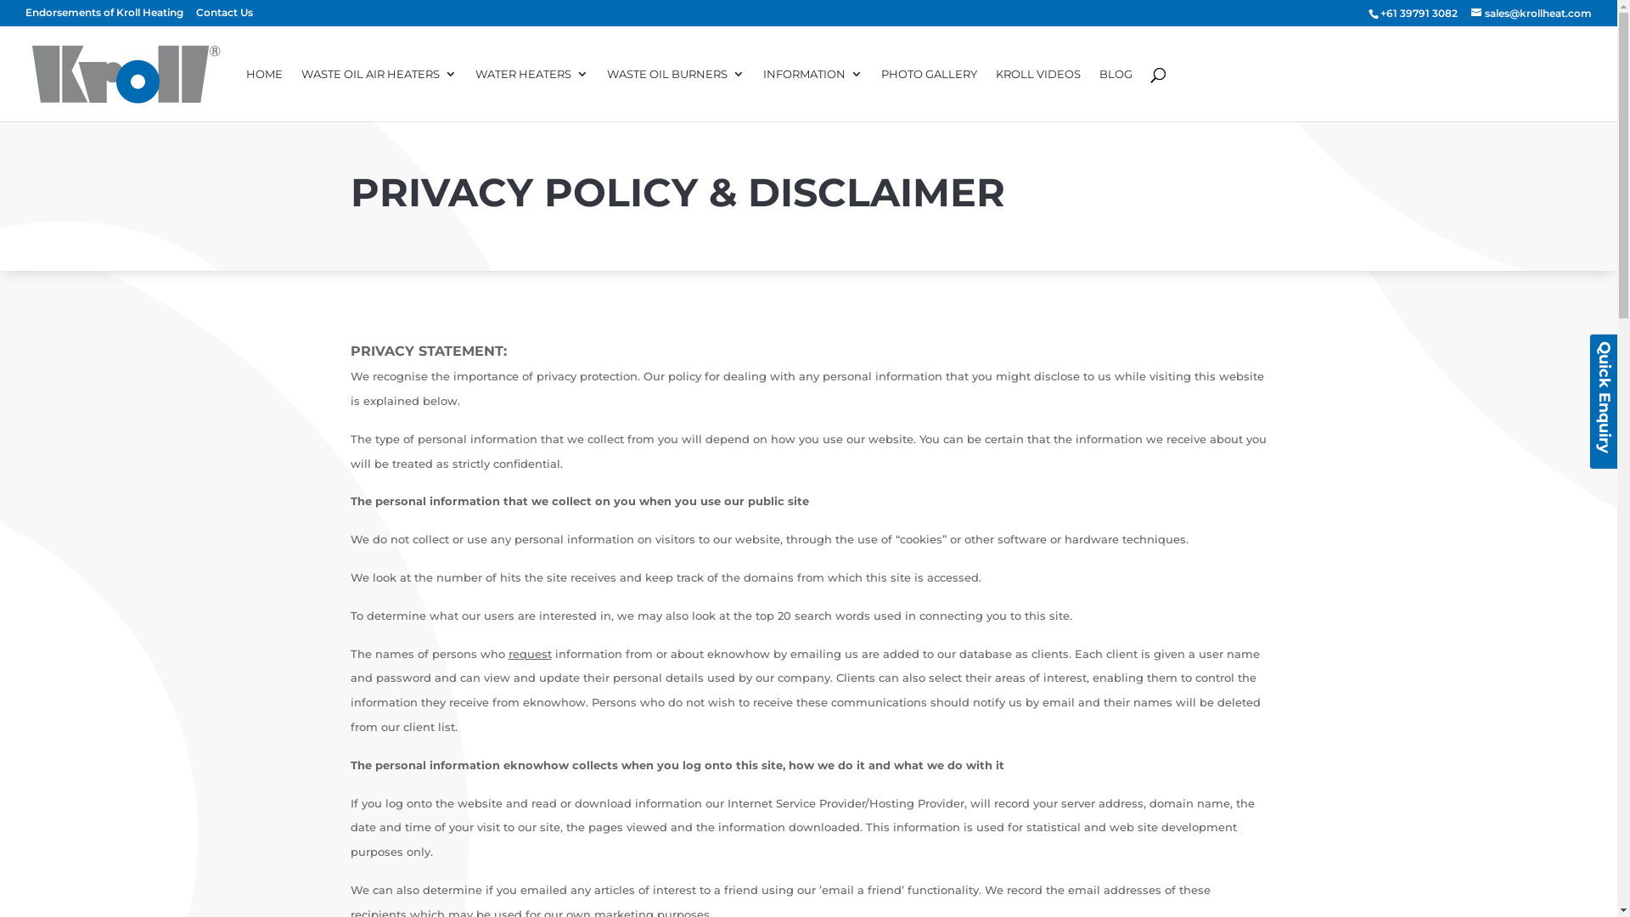  What do you see at coordinates (676, 95) in the screenshot?
I see `WASTE OIL BURNERS` at bounding box center [676, 95].